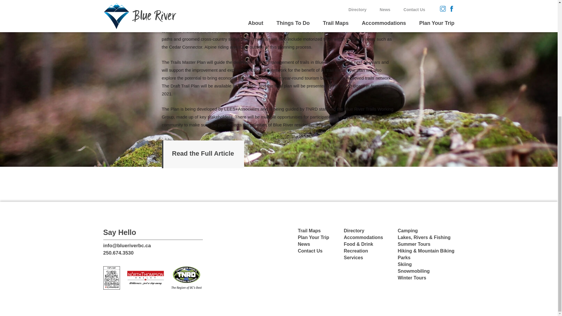 The width and height of the screenshot is (562, 316). Describe the element at coordinates (356, 251) in the screenshot. I see `Recreation` at that location.